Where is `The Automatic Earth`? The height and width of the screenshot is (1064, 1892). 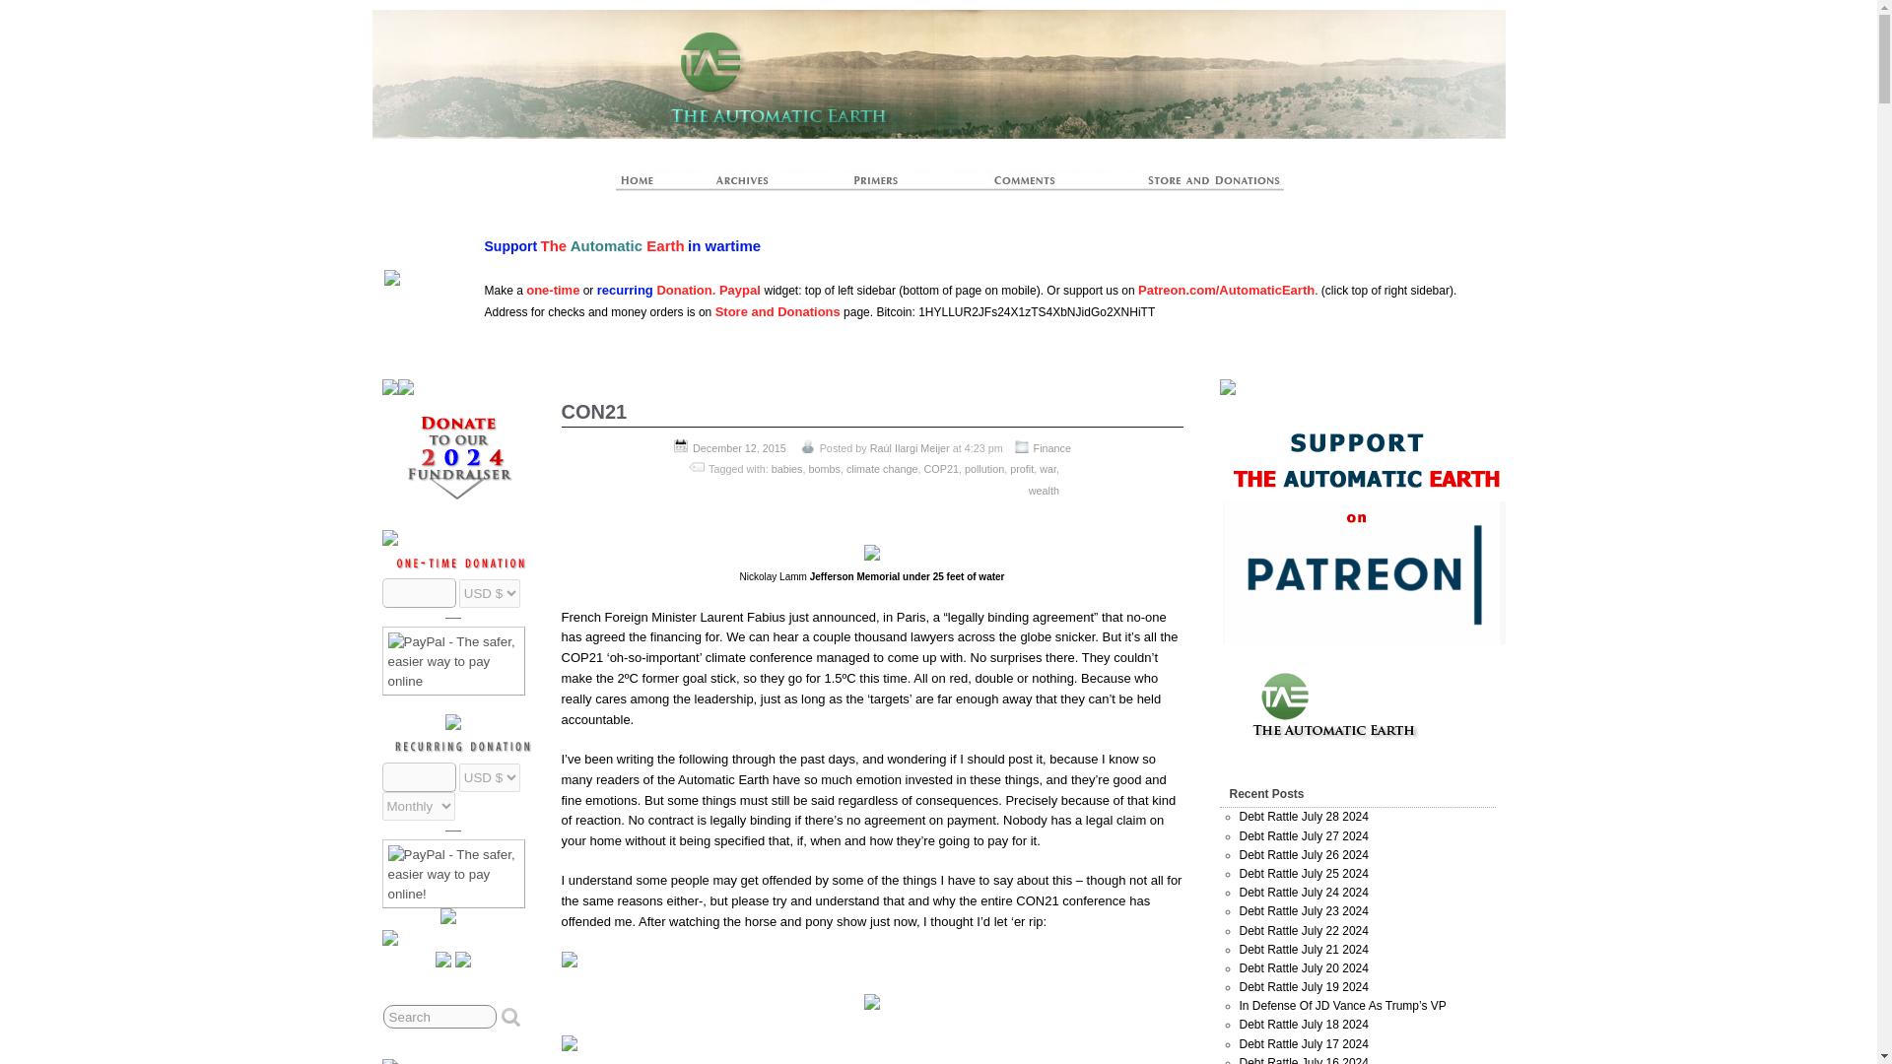
The Automatic Earth is located at coordinates (1119, 47).